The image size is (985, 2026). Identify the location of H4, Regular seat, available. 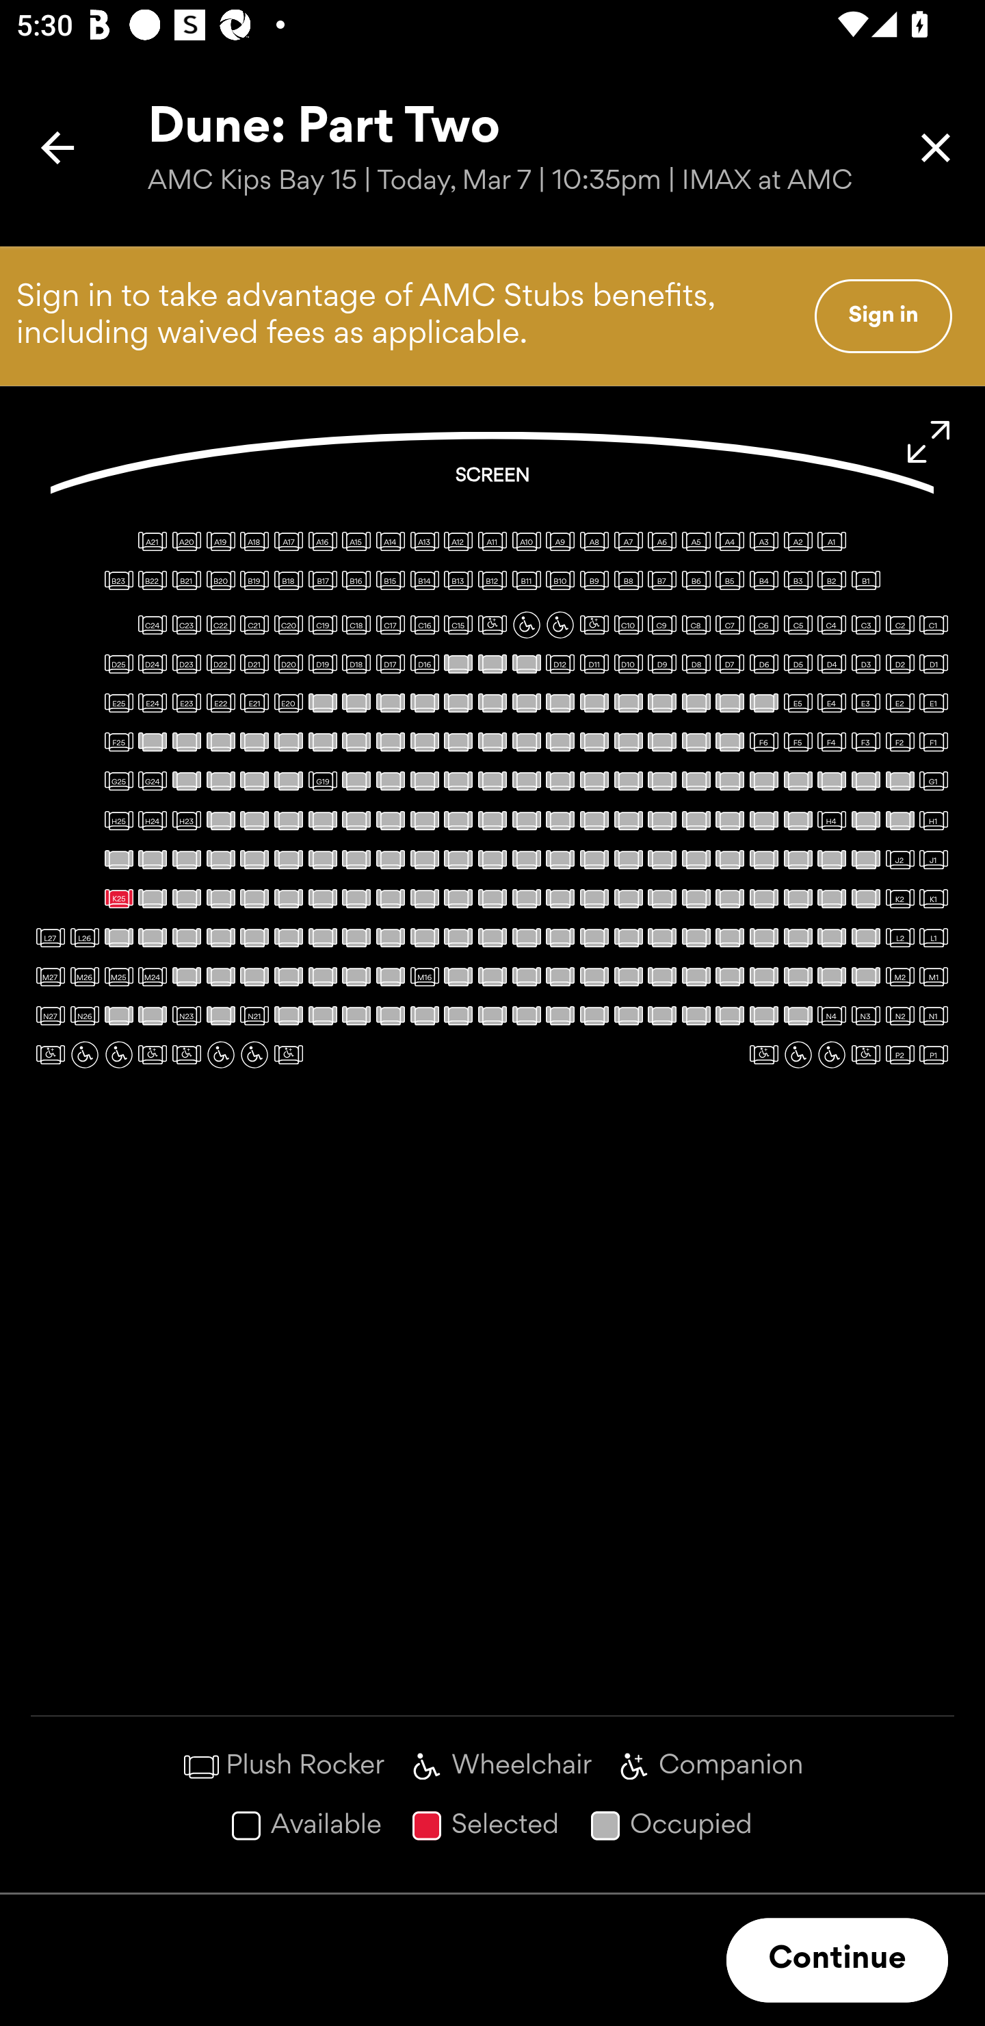
(832, 820).